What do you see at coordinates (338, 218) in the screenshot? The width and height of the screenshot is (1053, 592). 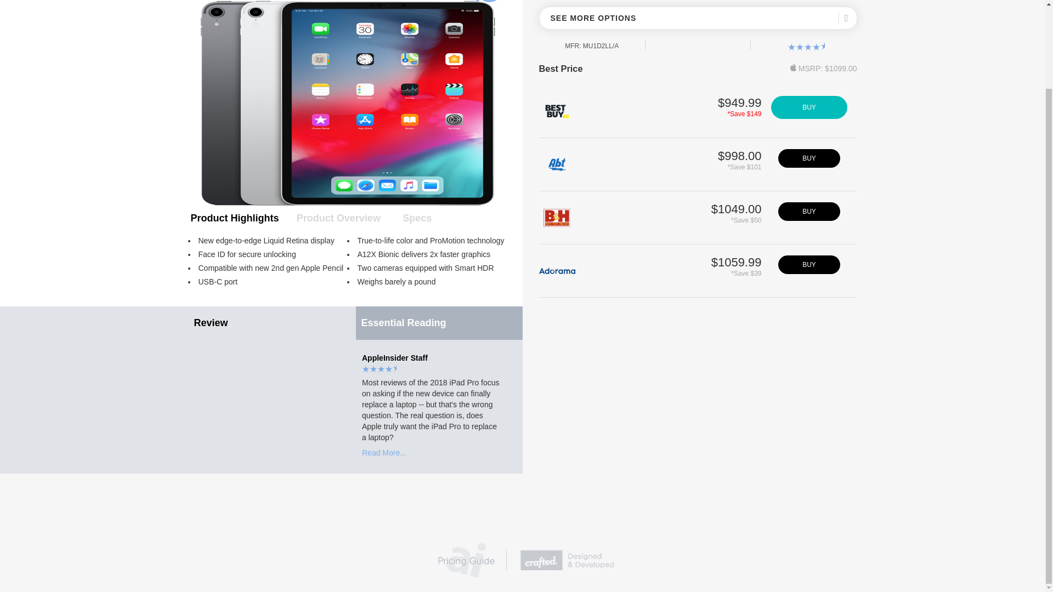 I see `Product Overview` at bounding box center [338, 218].